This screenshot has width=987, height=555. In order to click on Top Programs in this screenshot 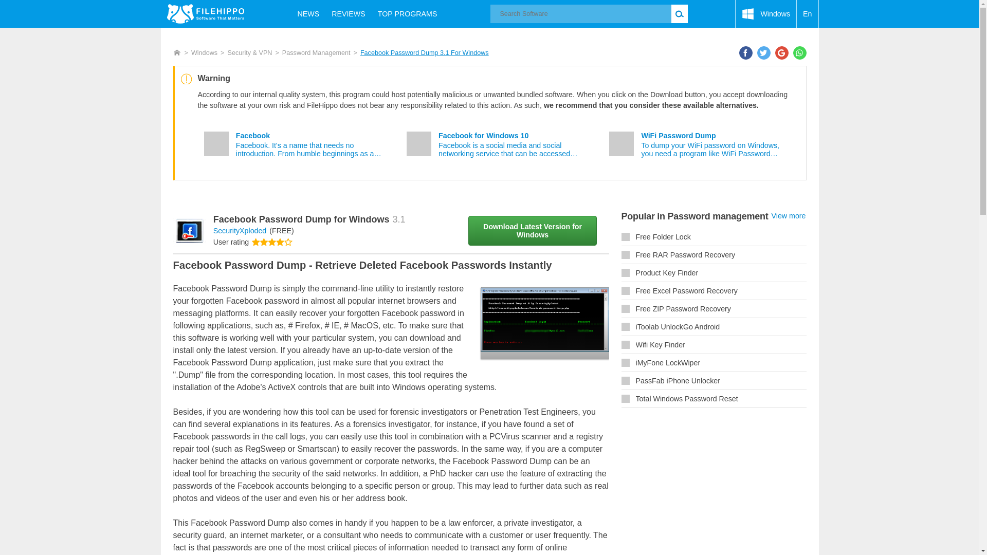, I will do `click(407, 13)`.